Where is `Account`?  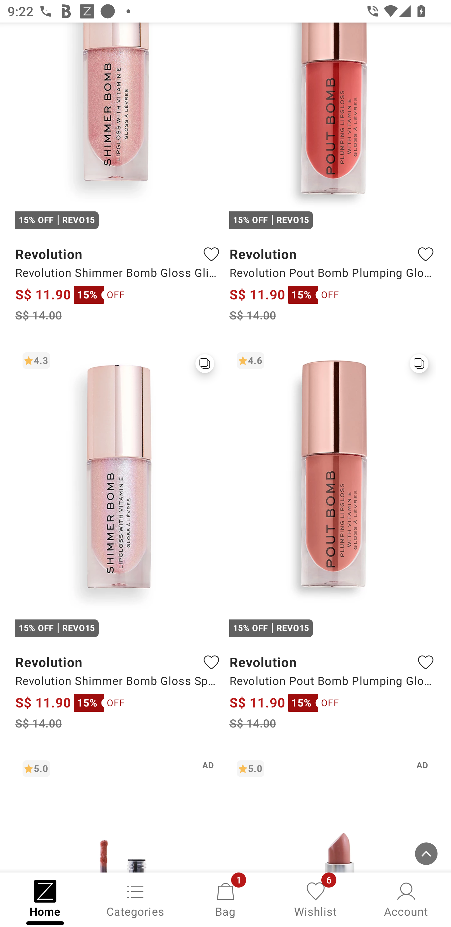
Account is located at coordinates (406, 899).